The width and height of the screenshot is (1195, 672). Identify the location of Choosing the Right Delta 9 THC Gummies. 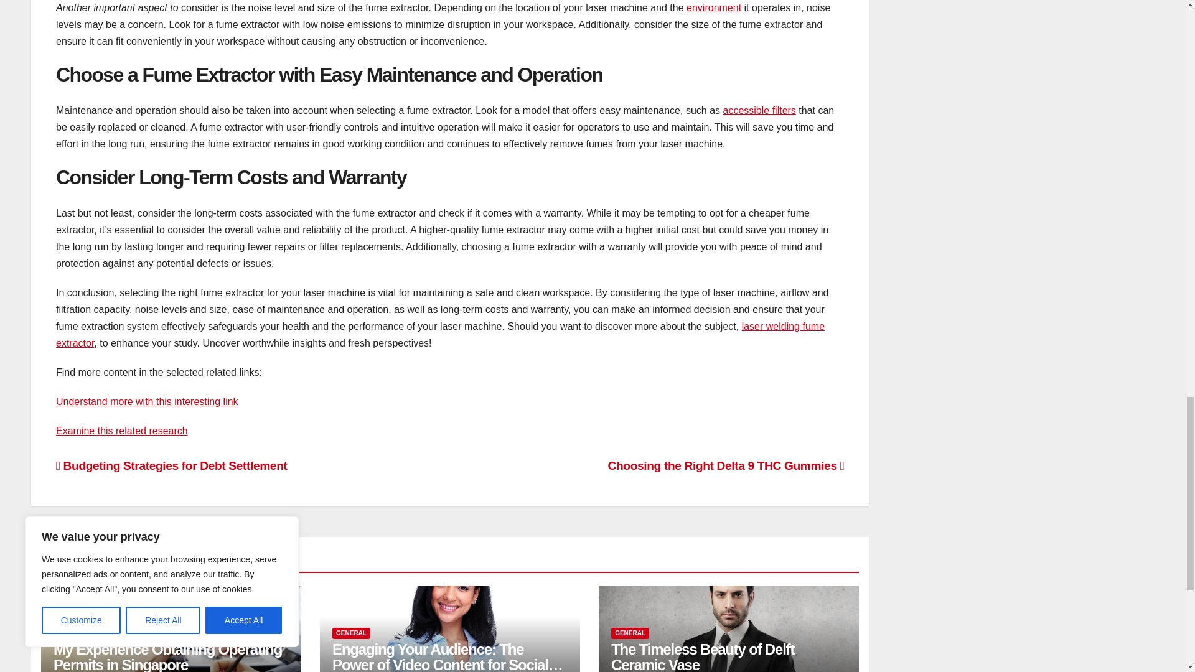
(726, 465).